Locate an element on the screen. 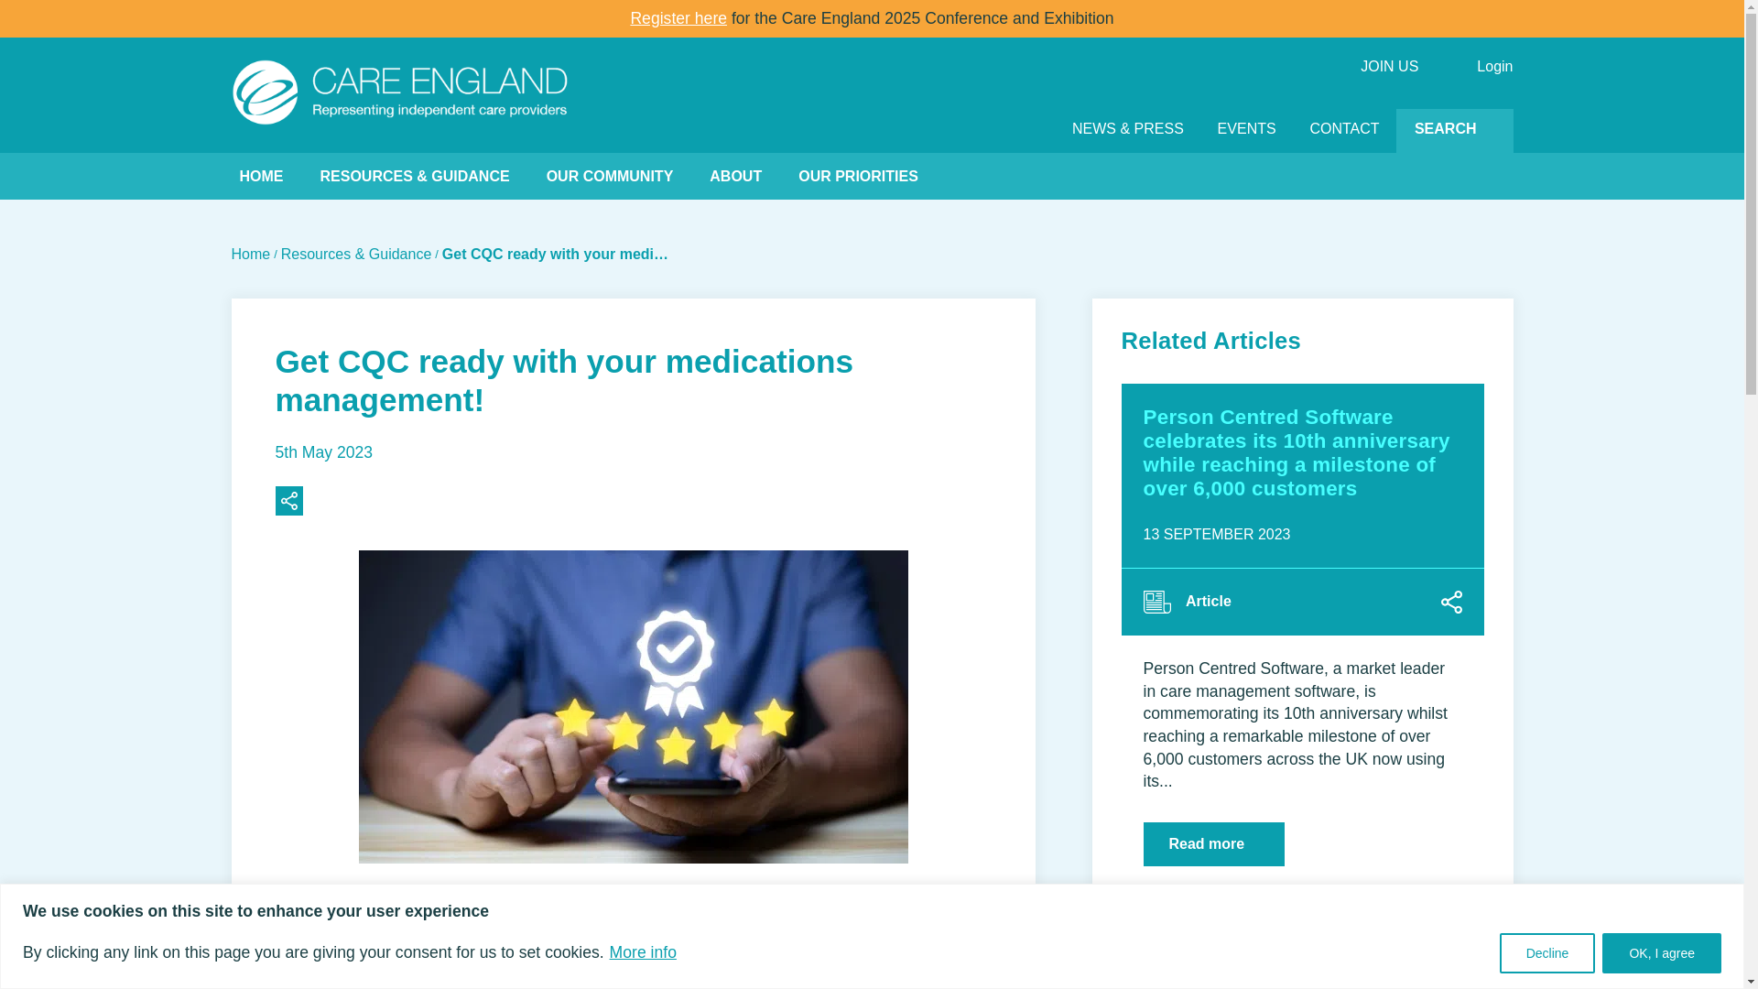 The height and width of the screenshot is (989, 1758). CONTACT is located at coordinates (1344, 130).